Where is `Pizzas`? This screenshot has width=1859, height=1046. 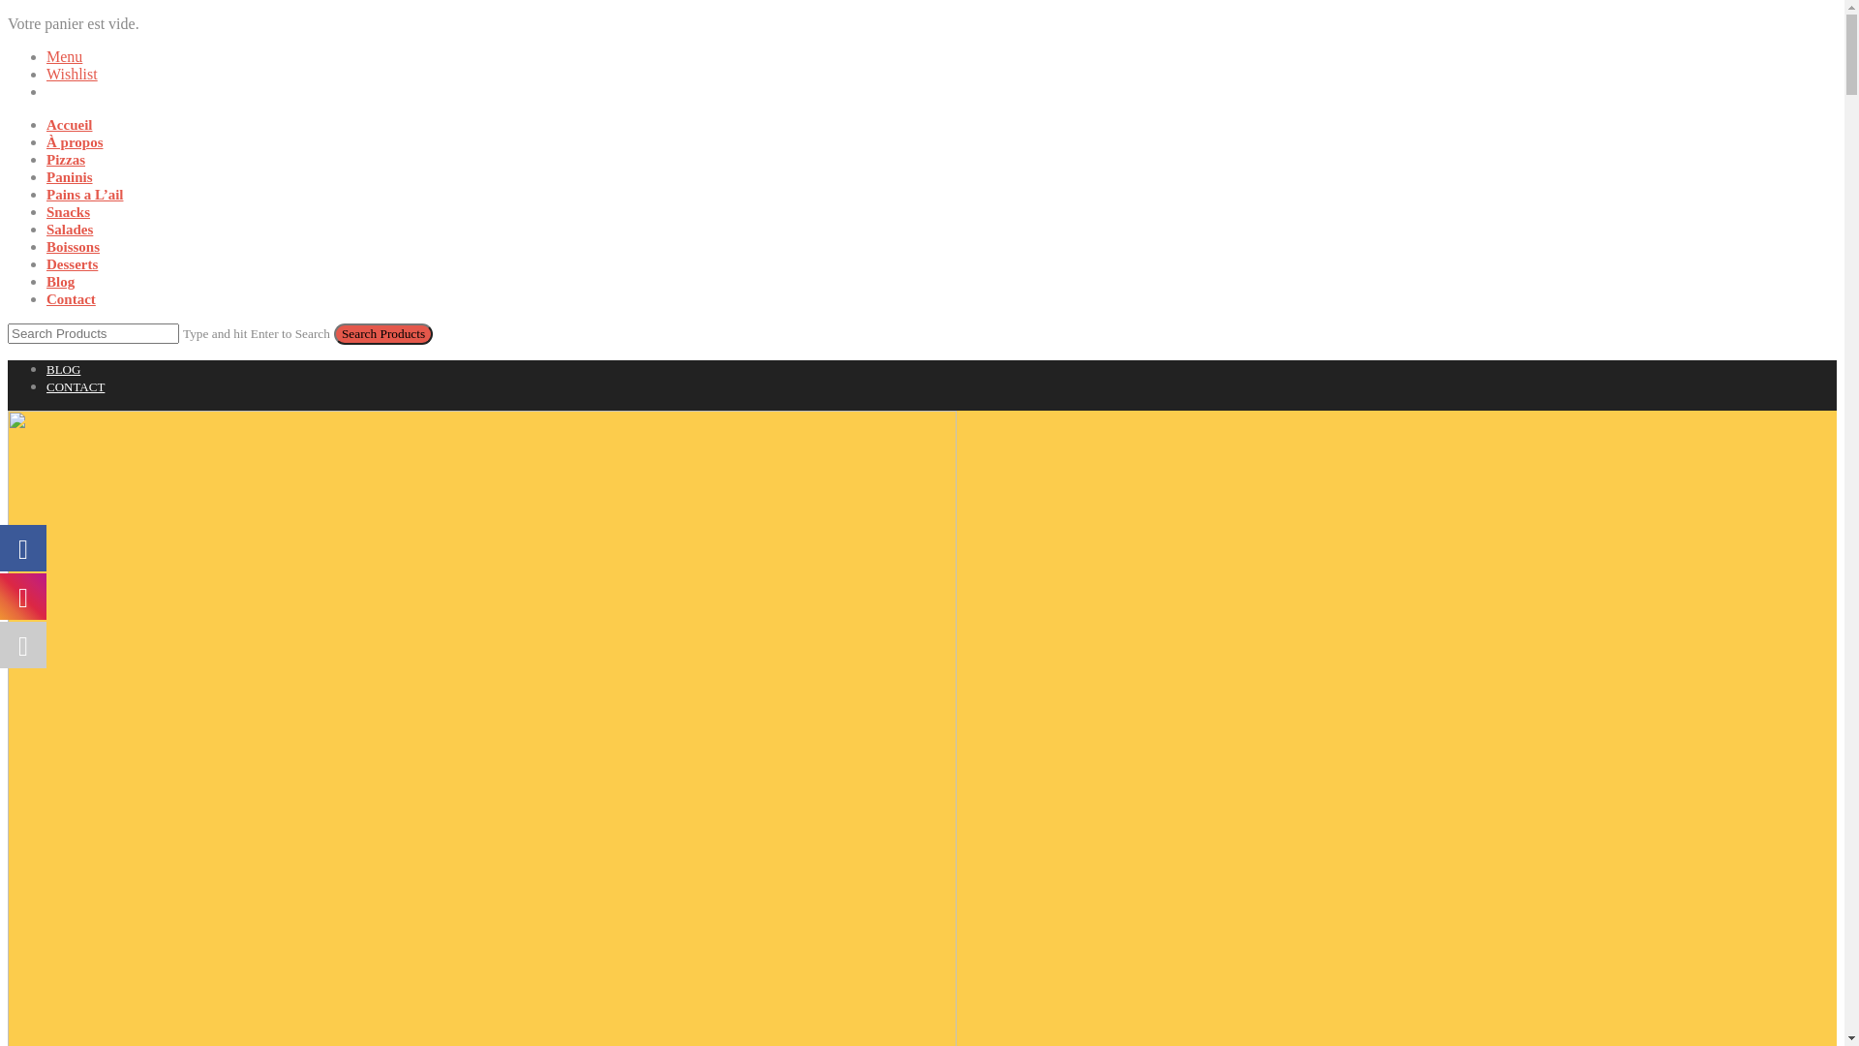 Pizzas is located at coordinates (66, 160).